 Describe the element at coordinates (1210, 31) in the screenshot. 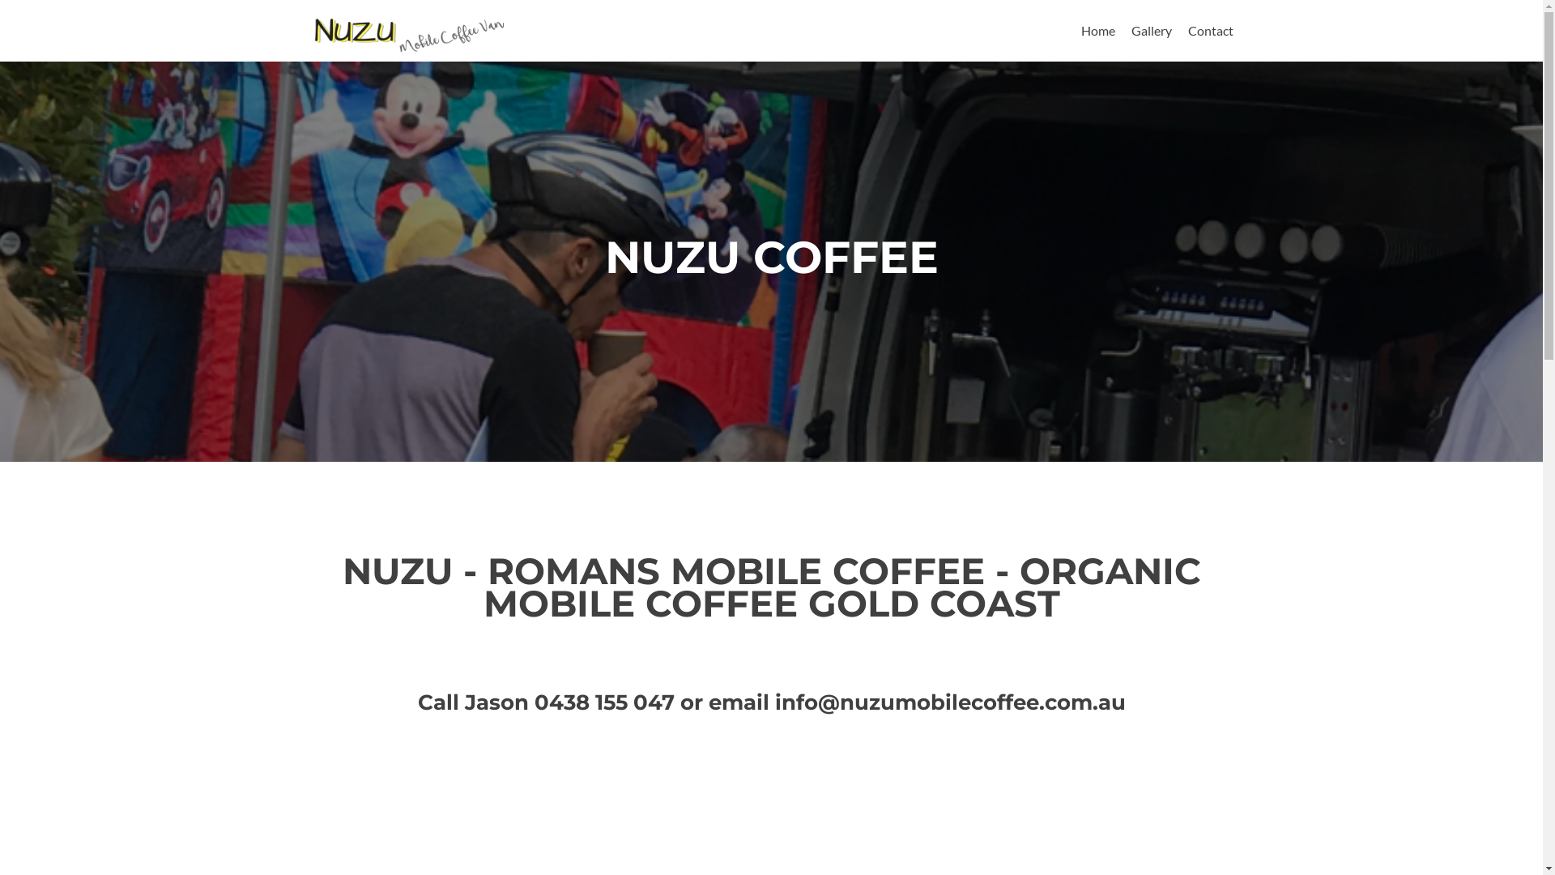

I see `Contact` at that location.